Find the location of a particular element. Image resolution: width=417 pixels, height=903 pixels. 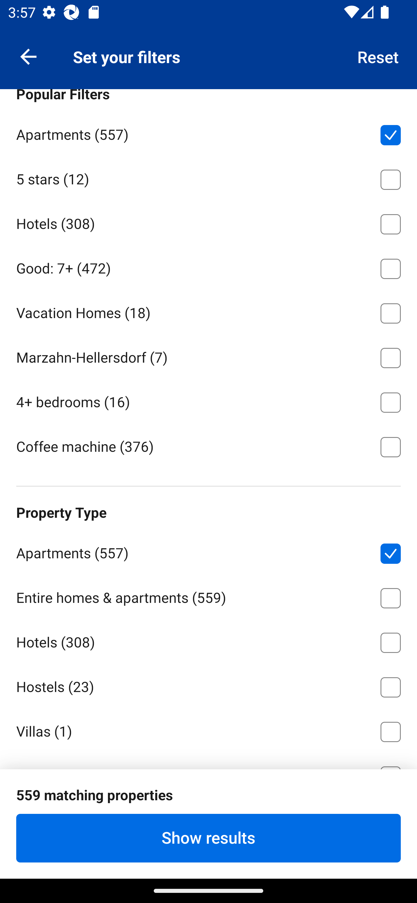

Hotels ⁦(308) is located at coordinates (209, 641).